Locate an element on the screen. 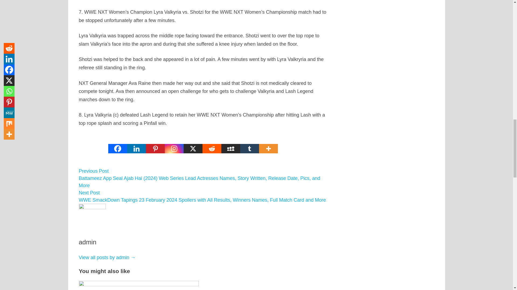 The width and height of the screenshot is (517, 290). Facebook is located at coordinates (117, 144).